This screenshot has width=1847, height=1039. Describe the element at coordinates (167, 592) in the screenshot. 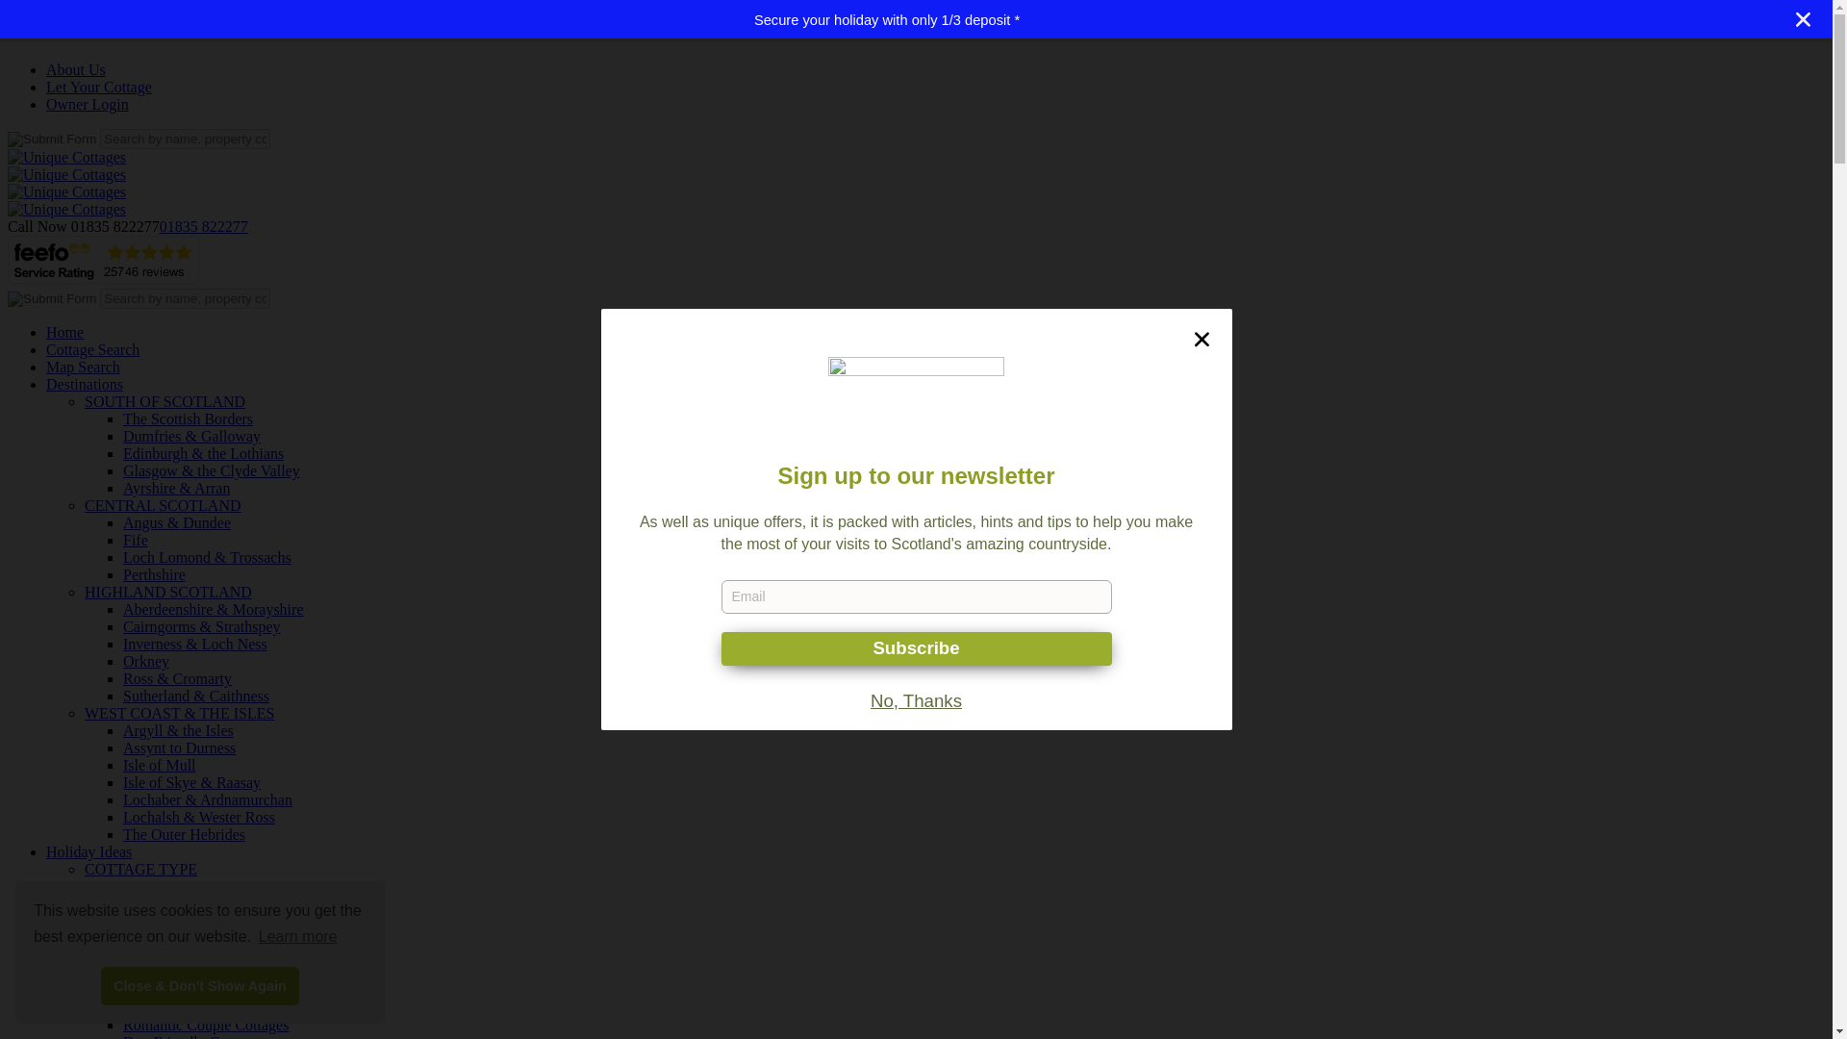

I see `HIGHLAND SCOTLAND` at that location.